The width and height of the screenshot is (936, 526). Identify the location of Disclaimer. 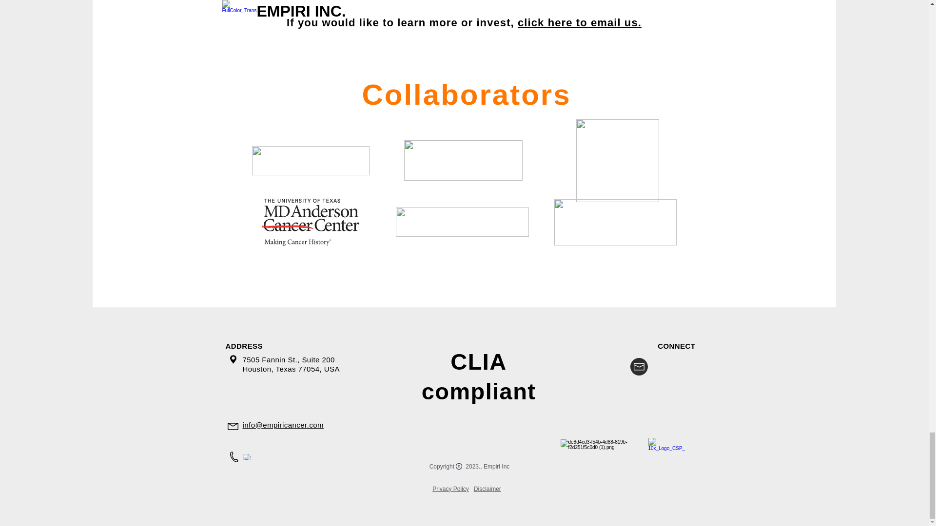
(487, 488).